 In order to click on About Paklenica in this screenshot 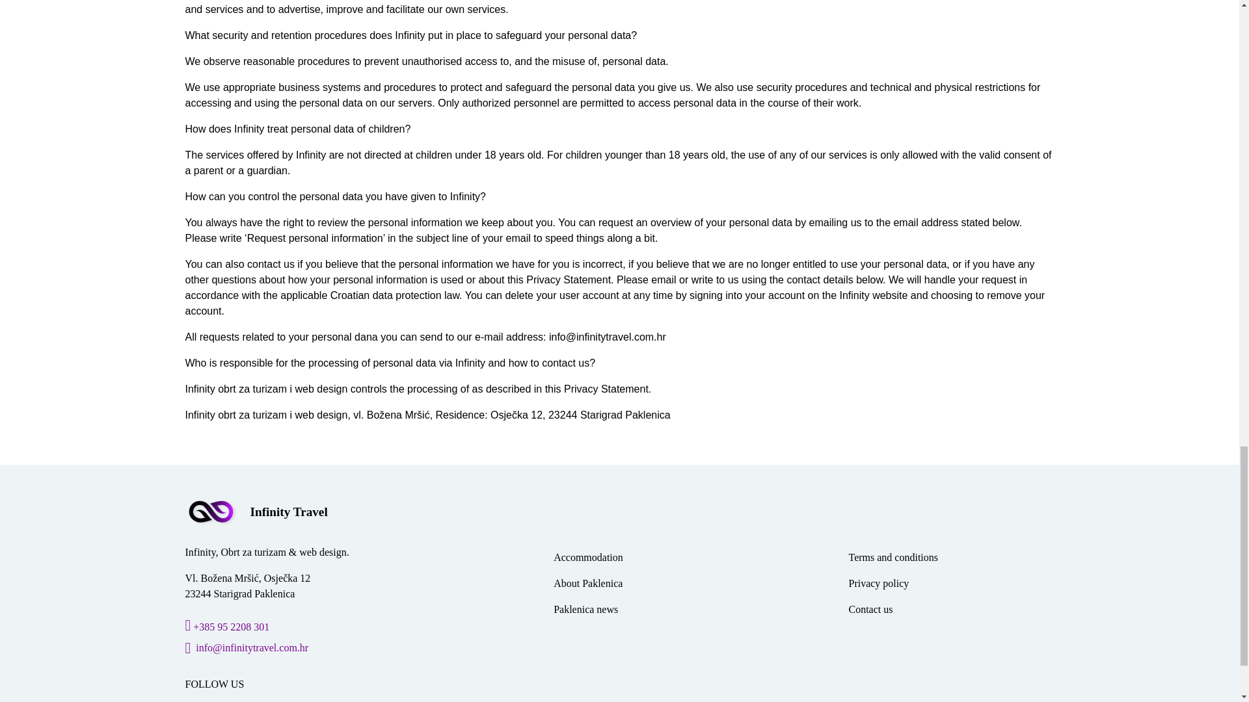, I will do `click(587, 584)`.